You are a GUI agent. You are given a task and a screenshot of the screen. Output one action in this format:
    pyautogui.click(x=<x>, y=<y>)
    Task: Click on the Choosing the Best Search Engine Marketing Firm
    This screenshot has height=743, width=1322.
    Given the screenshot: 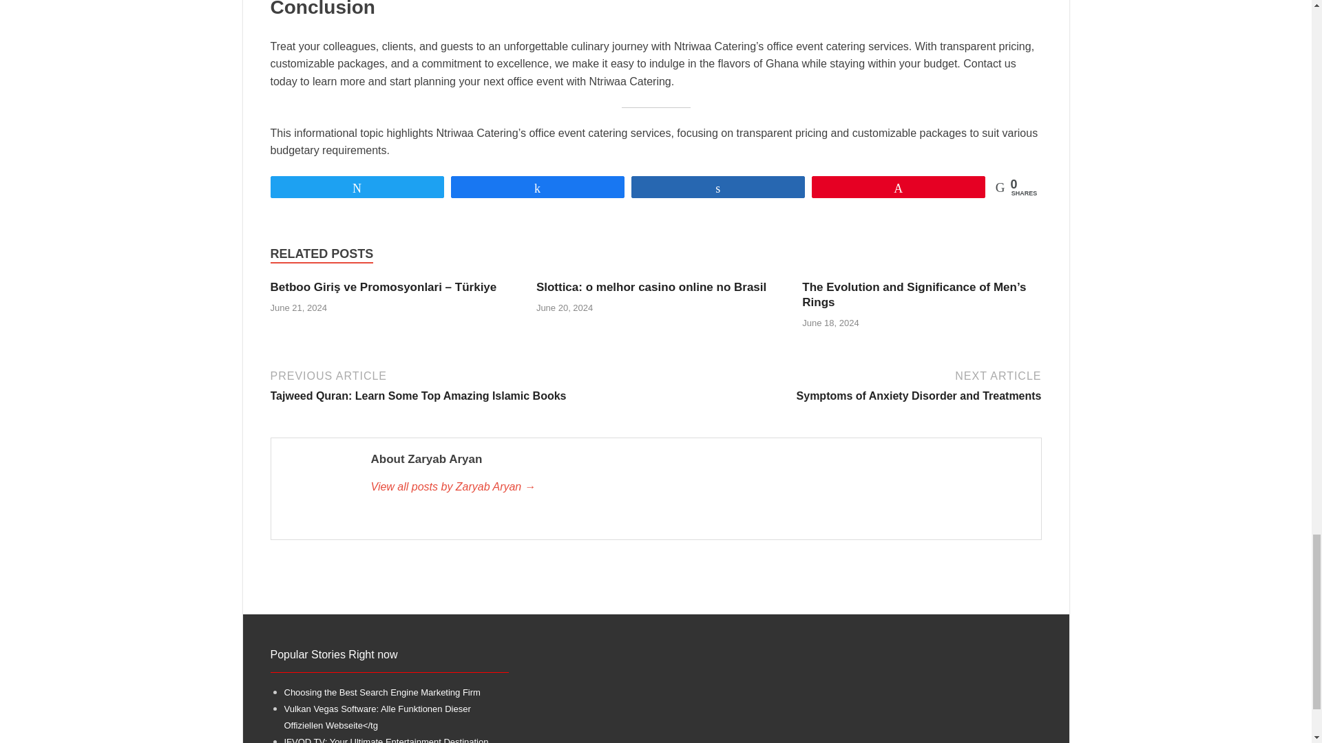 What is the action you would take?
    pyautogui.click(x=850, y=385)
    